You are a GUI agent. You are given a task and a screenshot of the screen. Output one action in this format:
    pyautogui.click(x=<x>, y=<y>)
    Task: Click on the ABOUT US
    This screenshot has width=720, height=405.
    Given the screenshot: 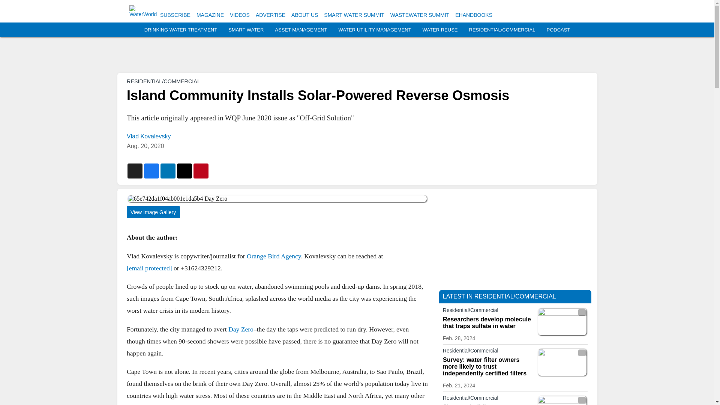 What is the action you would take?
    pyautogui.click(x=304, y=15)
    